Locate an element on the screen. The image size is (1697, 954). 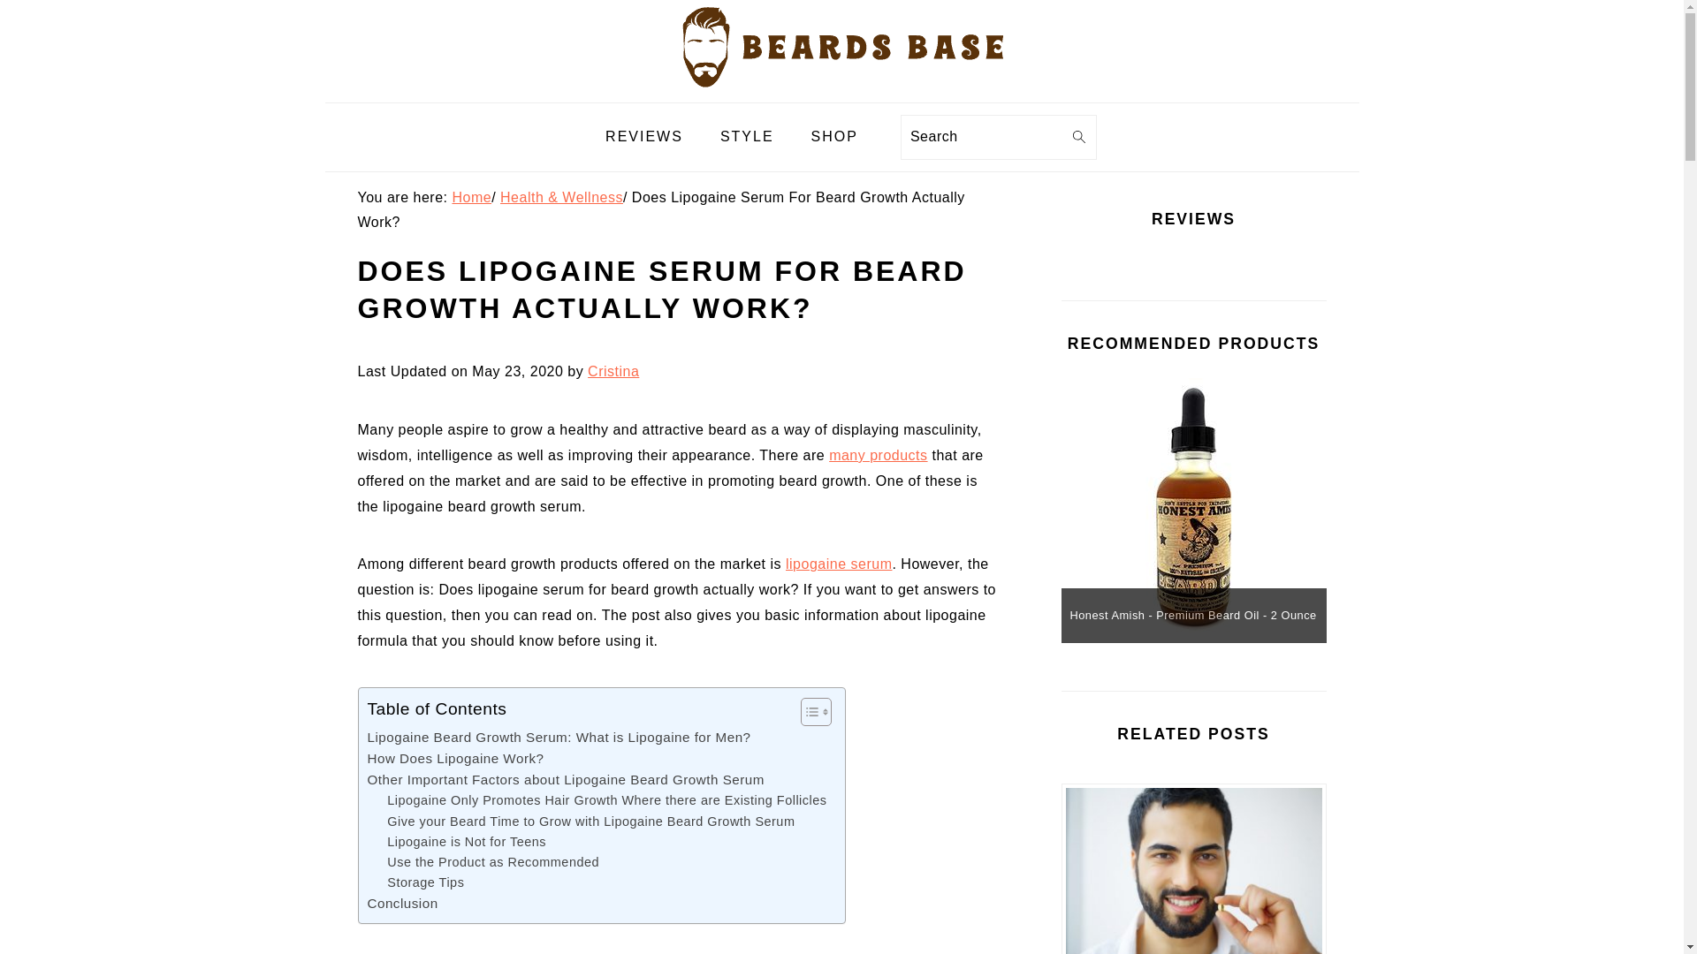
lipogaine serum is located at coordinates (838, 564).